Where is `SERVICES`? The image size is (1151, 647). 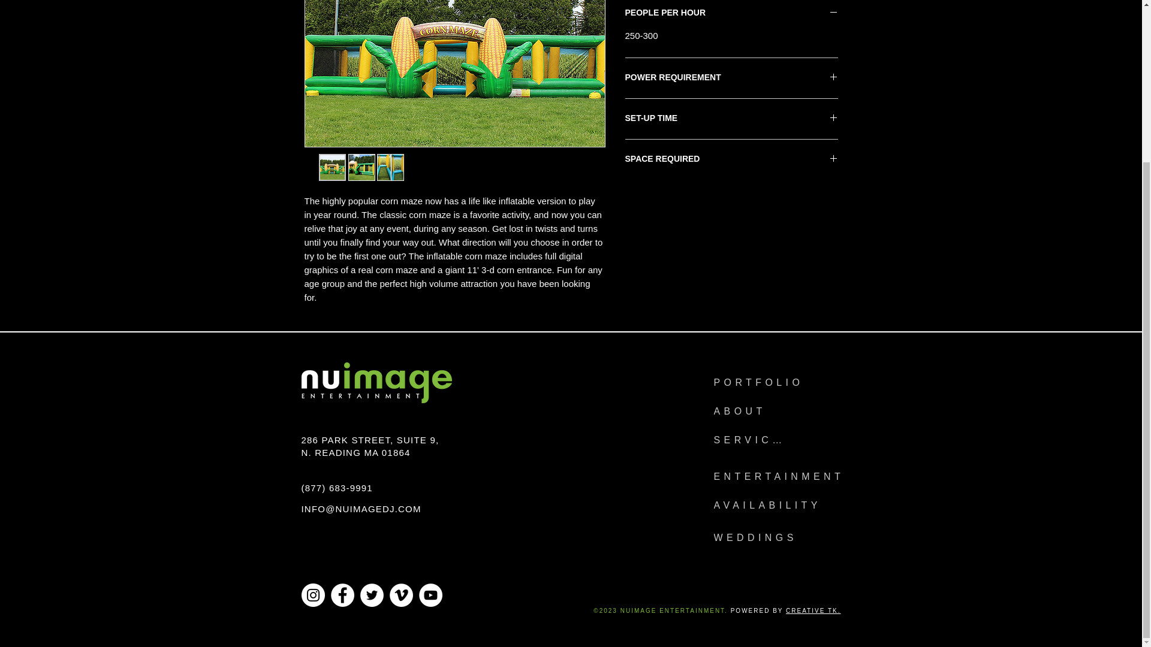 SERVICES is located at coordinates (757, 440).